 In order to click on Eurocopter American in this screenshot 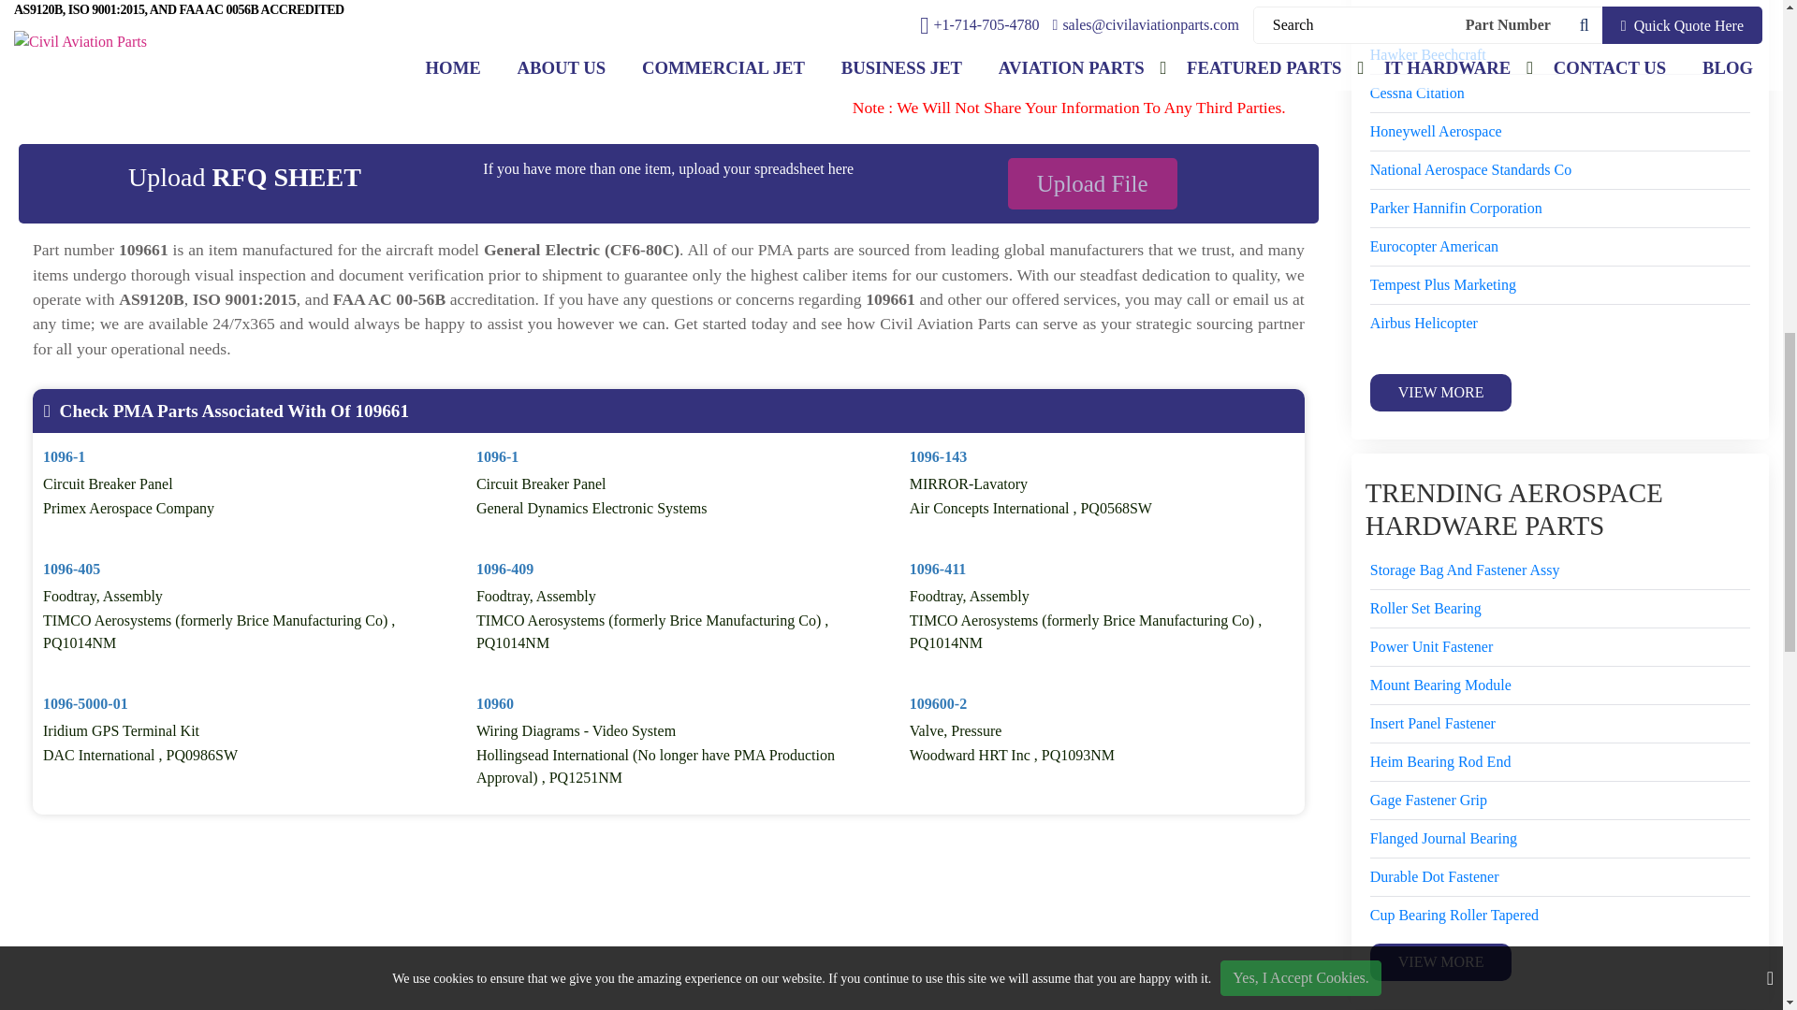, I will do `click(1434, 247)`.